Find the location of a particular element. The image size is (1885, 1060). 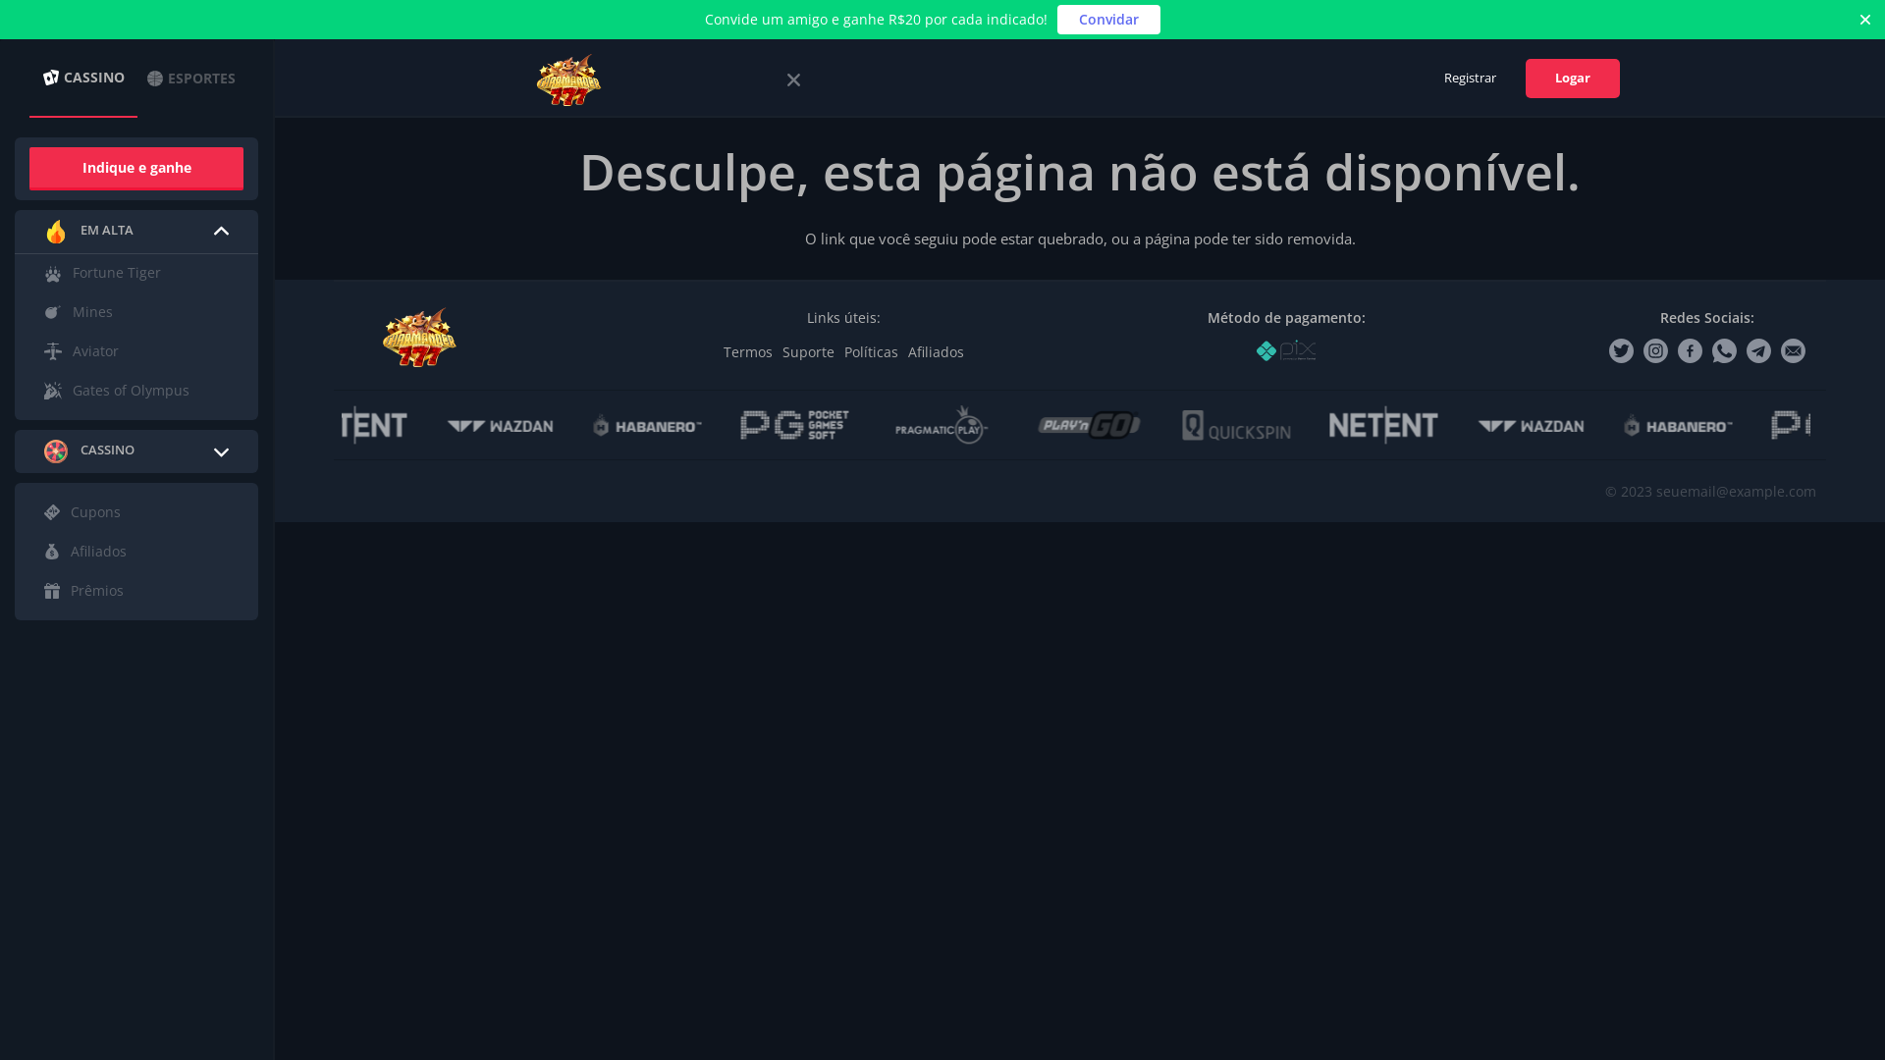

Suporte is located at coordinates (809, 351).